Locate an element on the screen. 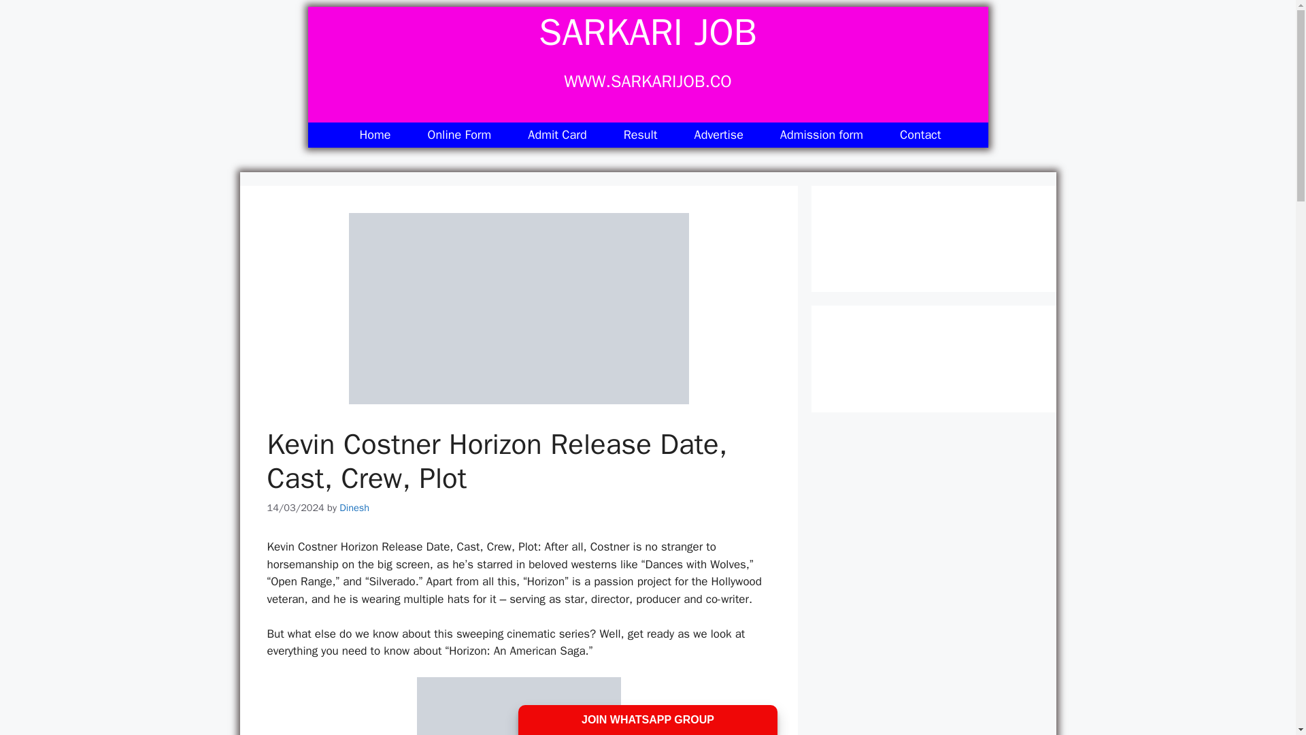  View all posts by Dinesh is located at coordinates (354, 506).